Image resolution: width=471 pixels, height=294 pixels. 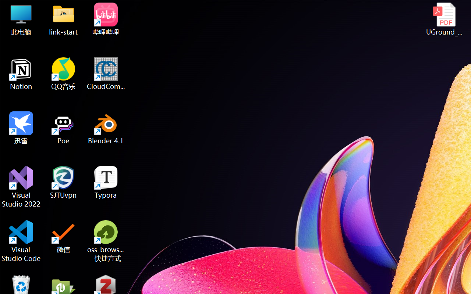 What do you see at coordinates (21, 241) in the screenshot?
I see `Visual Studio Code` at bounding box center [21, 241].